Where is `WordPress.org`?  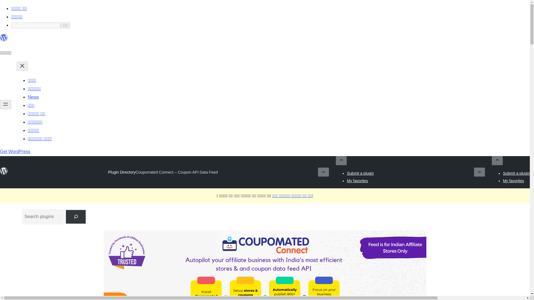
WordPress.org is located at coordinates (4, 40).